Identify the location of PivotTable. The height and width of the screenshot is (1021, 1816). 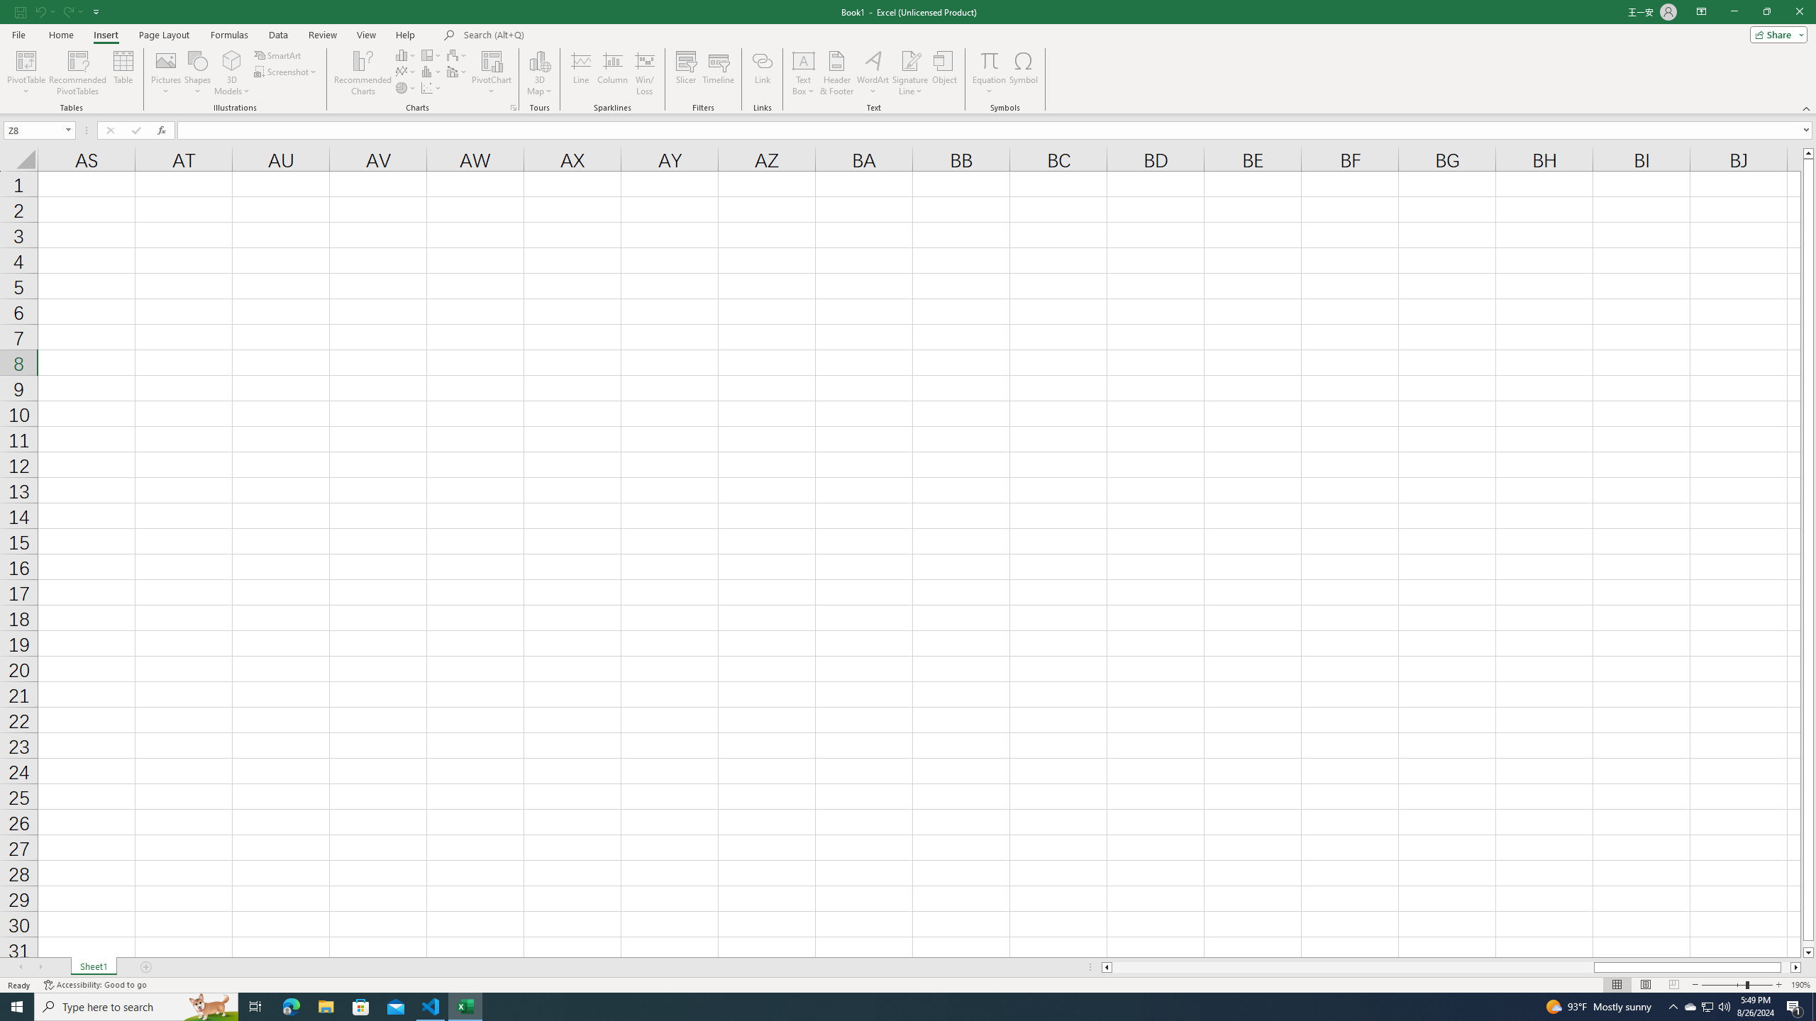
(26, 73).